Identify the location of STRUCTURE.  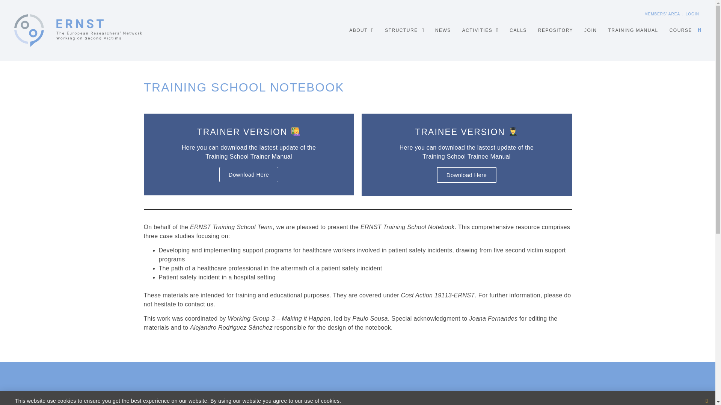
(404, 30).